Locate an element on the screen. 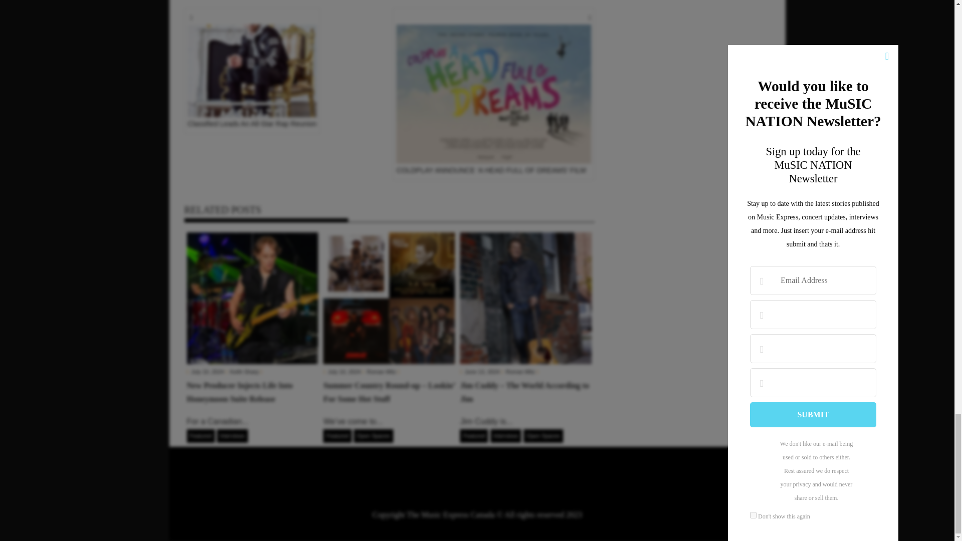  Roman Mitz is located at coordinates (381, 372).